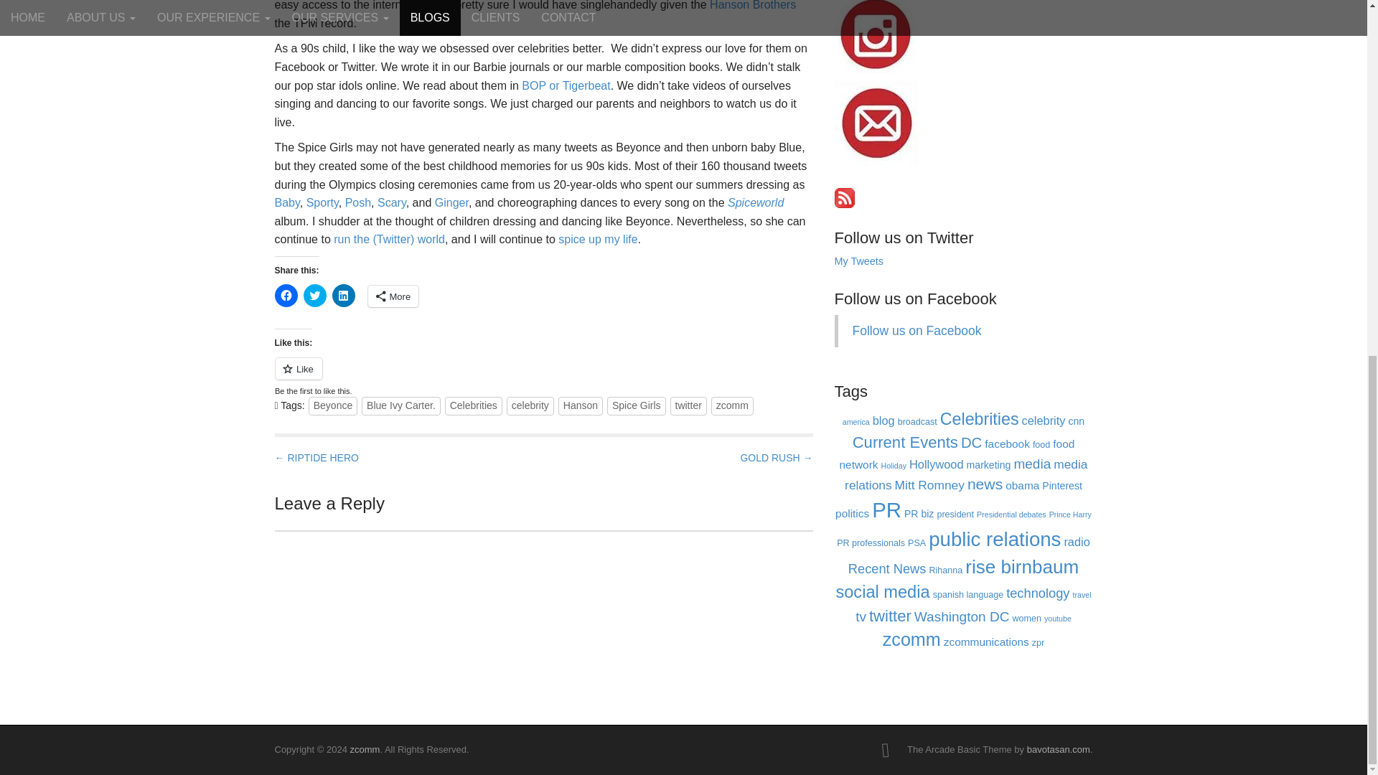 Image resolution: width=1378 pixels, height=775 pixels. What do you see at coordinates (286, 296) in the screenshot?
I see `Click to share on Facebook` at bounding box center [286, 296].